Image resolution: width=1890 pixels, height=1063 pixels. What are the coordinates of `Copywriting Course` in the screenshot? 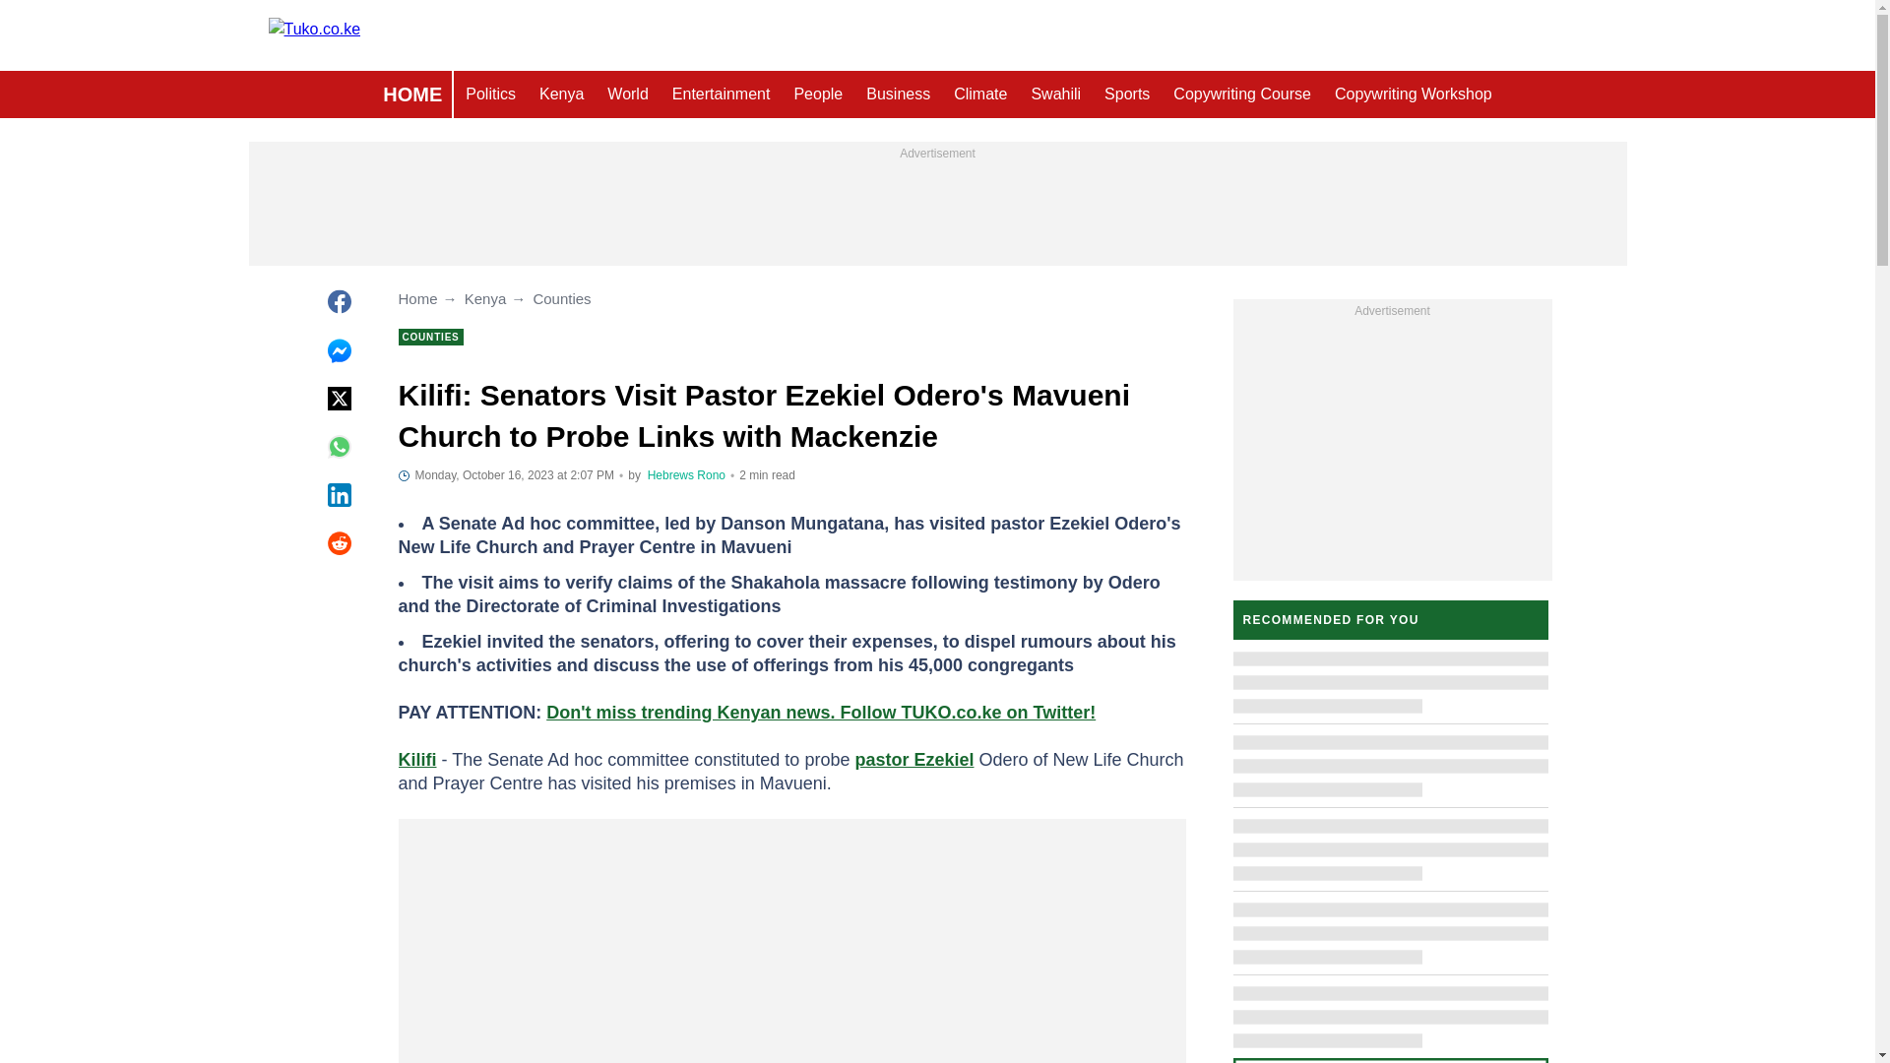 It's located at (1242, 94).